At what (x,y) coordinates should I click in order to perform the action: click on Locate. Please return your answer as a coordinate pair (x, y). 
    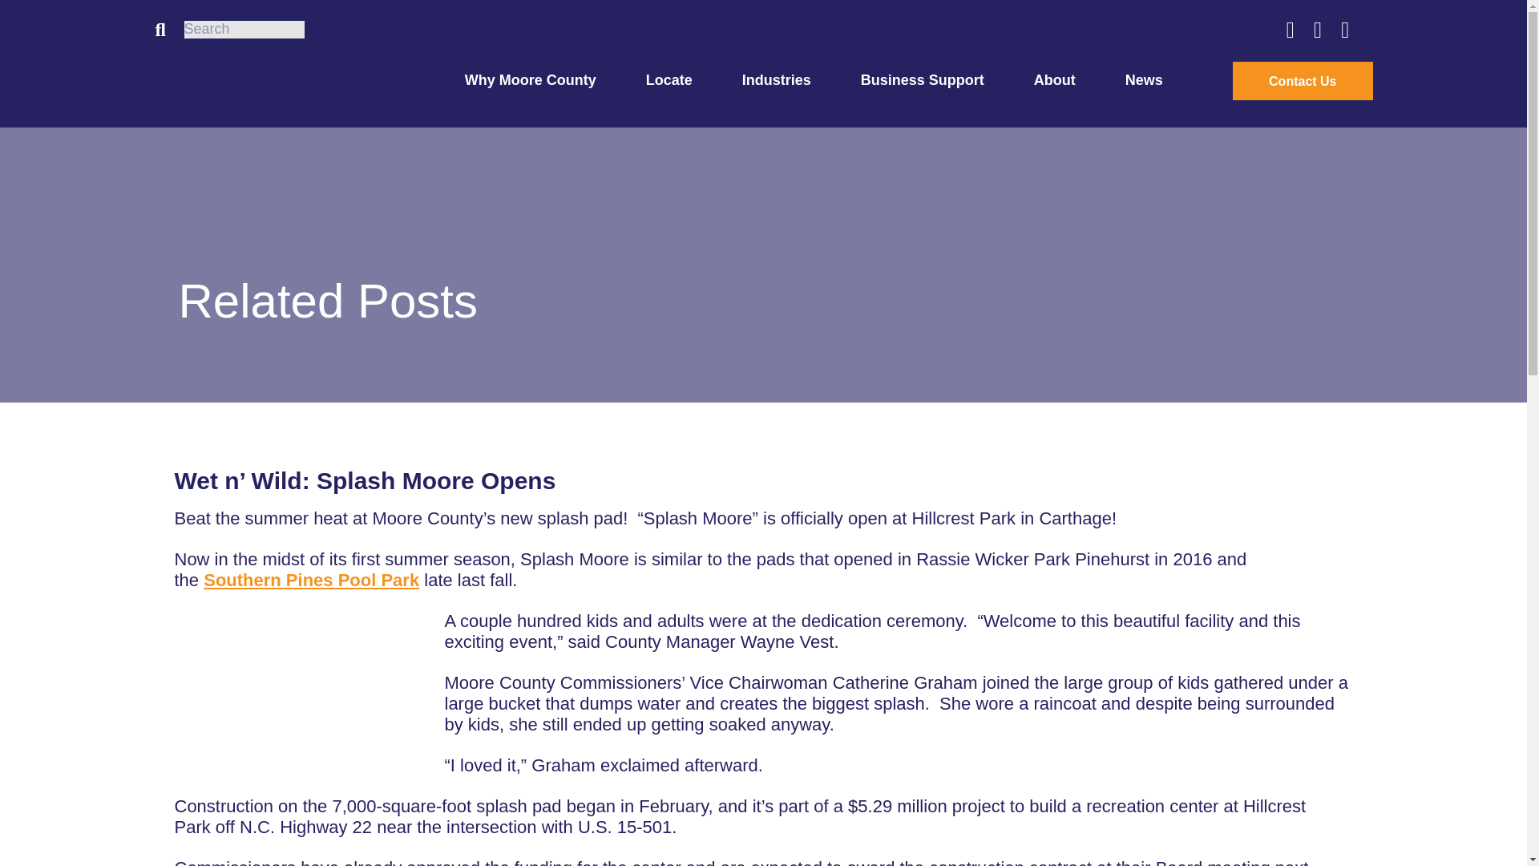
    Looking at the image, I should click on (669, 80).